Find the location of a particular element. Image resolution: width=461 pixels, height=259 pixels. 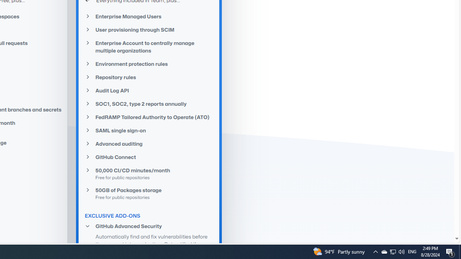

SOC1, SOC2, type 2 reports annually is located at coordinates (149, 104).